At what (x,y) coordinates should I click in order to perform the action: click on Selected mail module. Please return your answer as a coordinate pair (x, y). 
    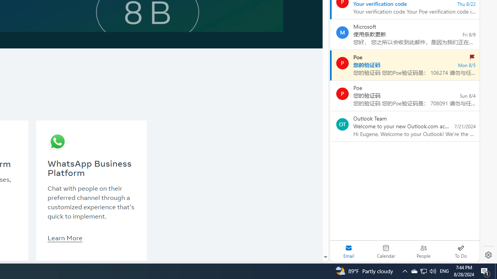
    Looking at the image, I should click on (349, 251).